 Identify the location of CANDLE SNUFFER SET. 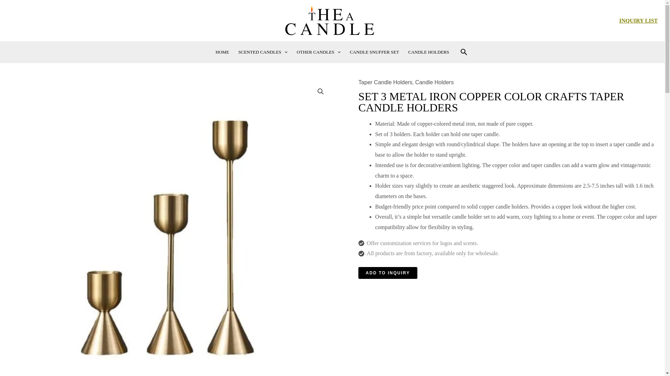
(374, 52).